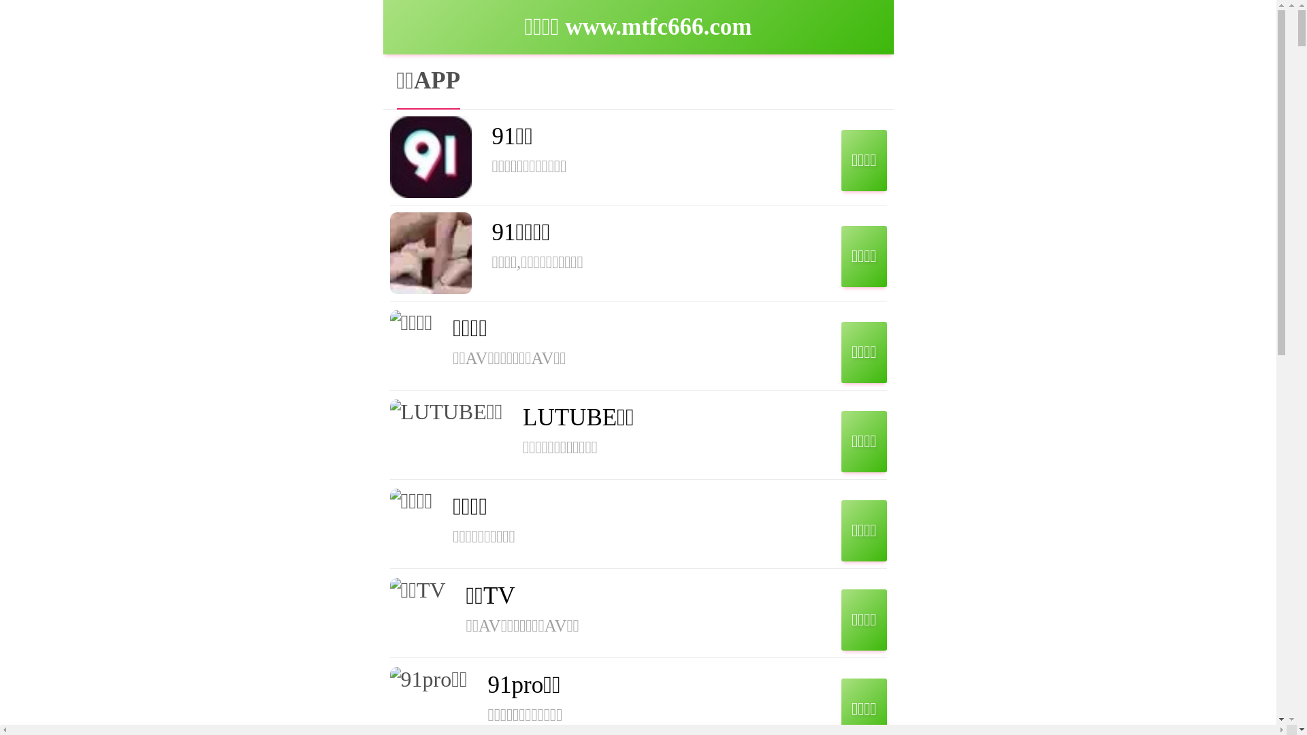 The height and width of the screenshot is (735, 1307). What do you see at coordinates (1091, 227) in the screenshot?
I see `1` at bounding box center [1091, 227].